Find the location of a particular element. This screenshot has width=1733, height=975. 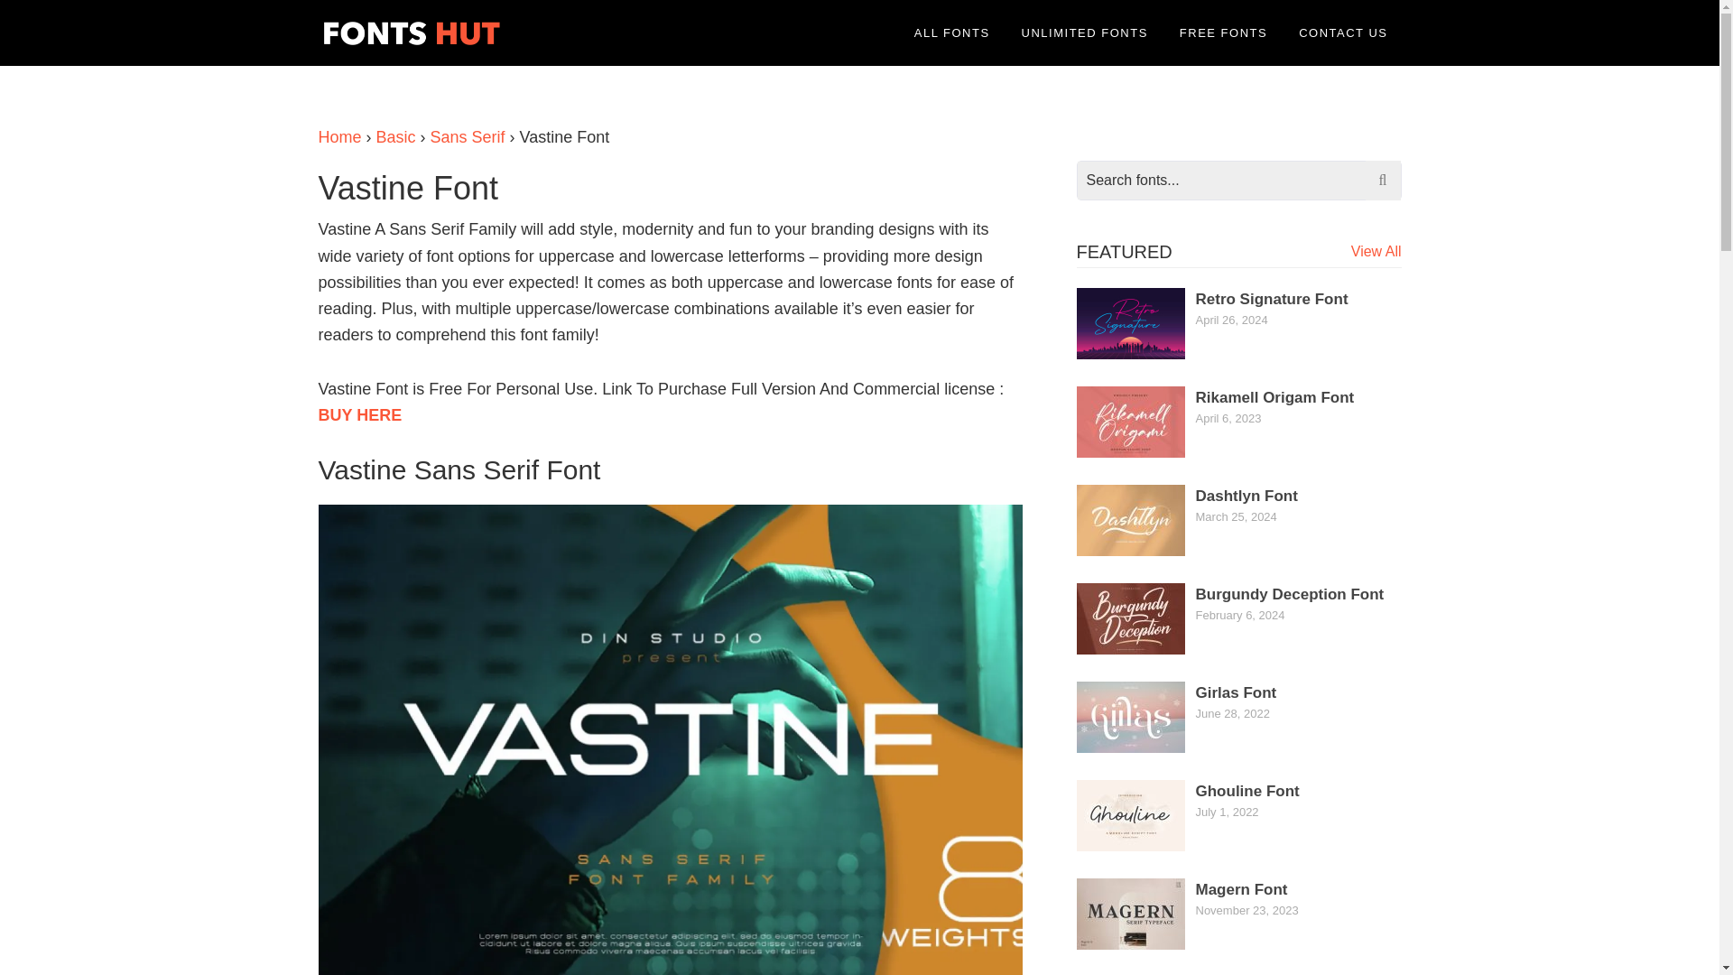

Home is located at coordinates (338, 137).